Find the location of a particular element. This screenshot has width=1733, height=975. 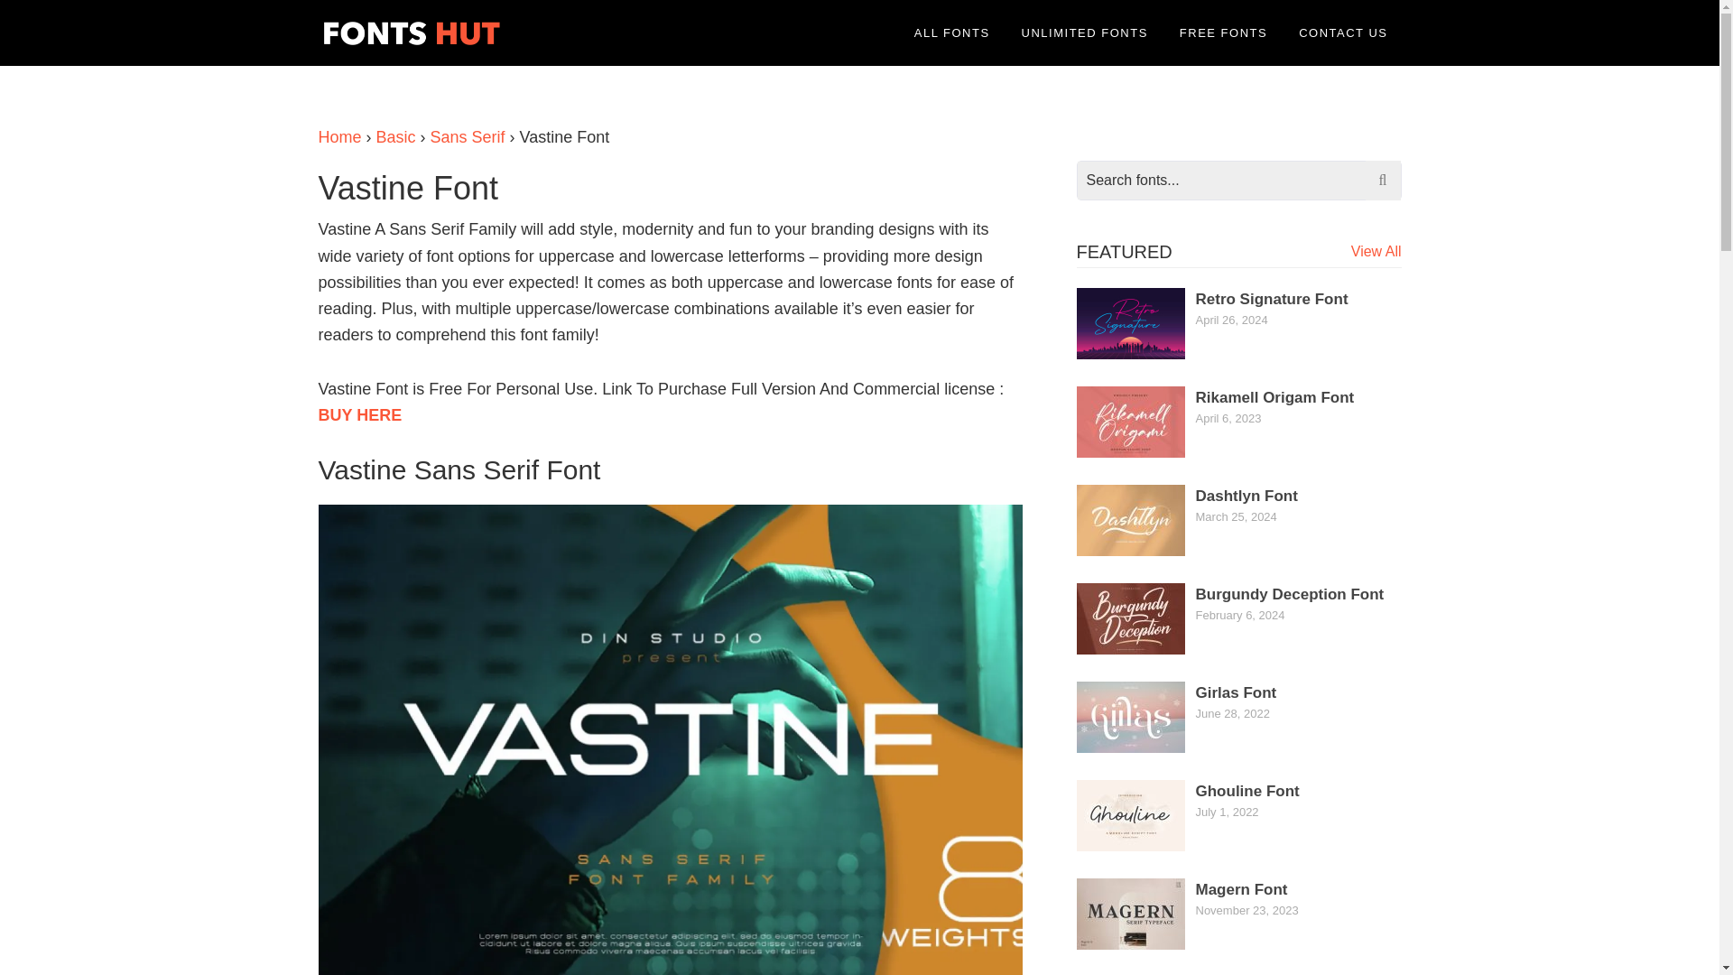

Home is located at coordinates (338, 137).